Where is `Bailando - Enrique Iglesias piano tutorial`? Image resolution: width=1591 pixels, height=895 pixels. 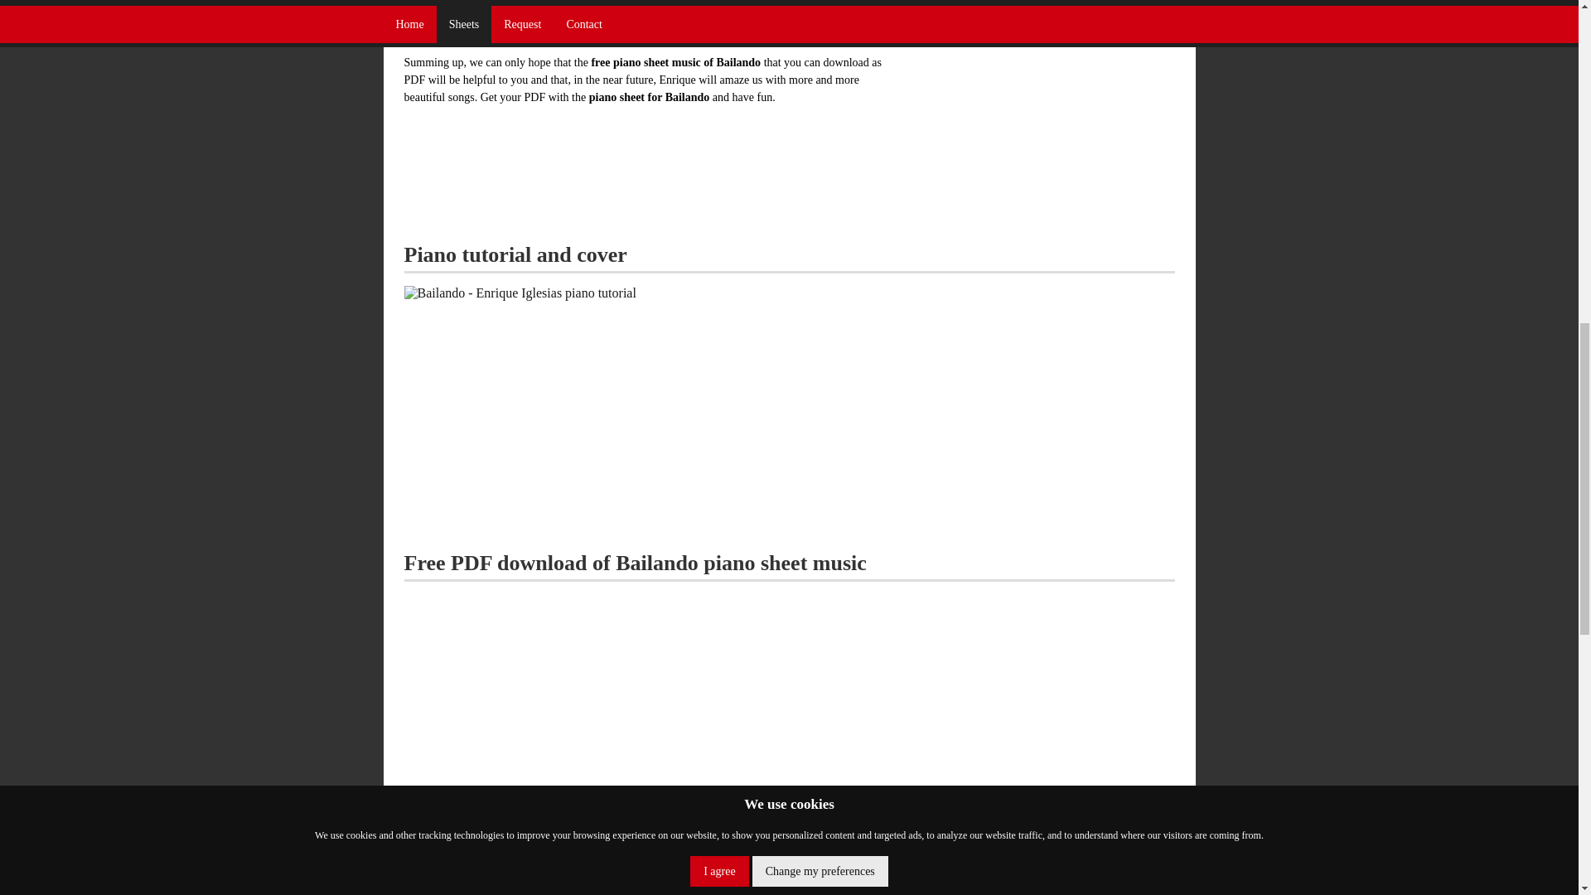 Bailando - Enrique Iglesias piano tutorial is located at coordinates (520, 293).